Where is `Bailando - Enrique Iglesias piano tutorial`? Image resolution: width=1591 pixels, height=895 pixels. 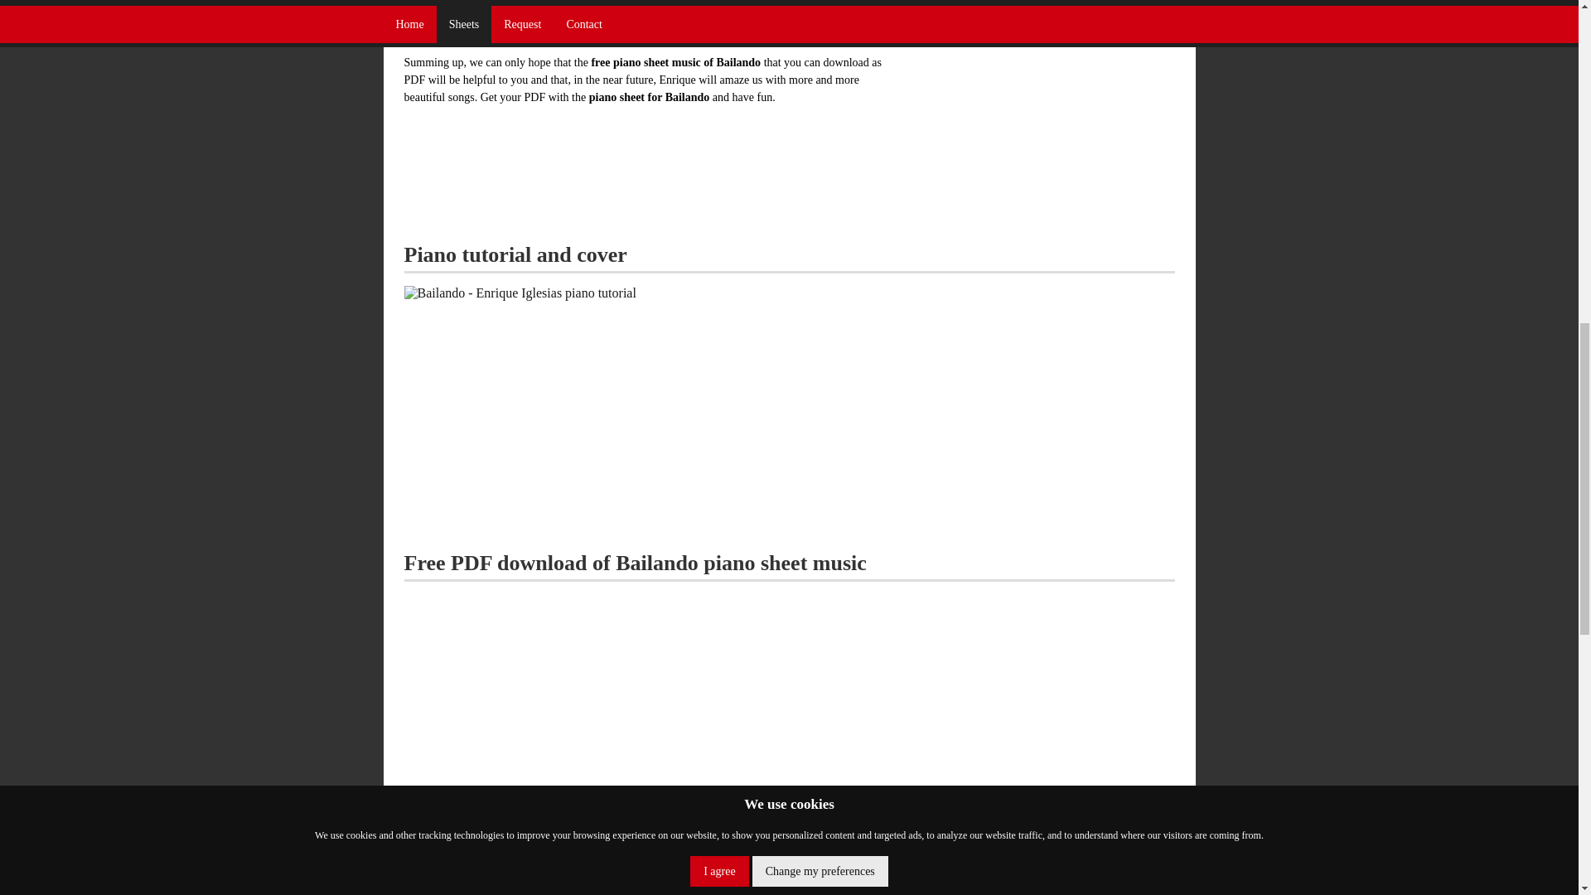 Bailando - Enrique Iglesias piano tutorial is located at coordinates (520, 293).